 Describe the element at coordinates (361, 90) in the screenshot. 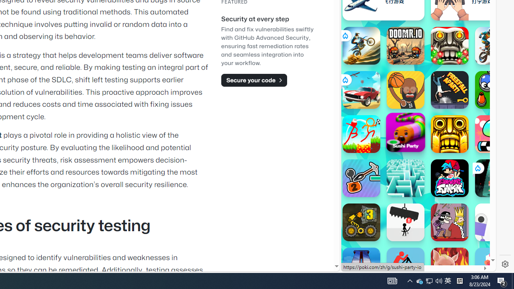

I see `Stunt Paradise Stunt Paradise` at that location.